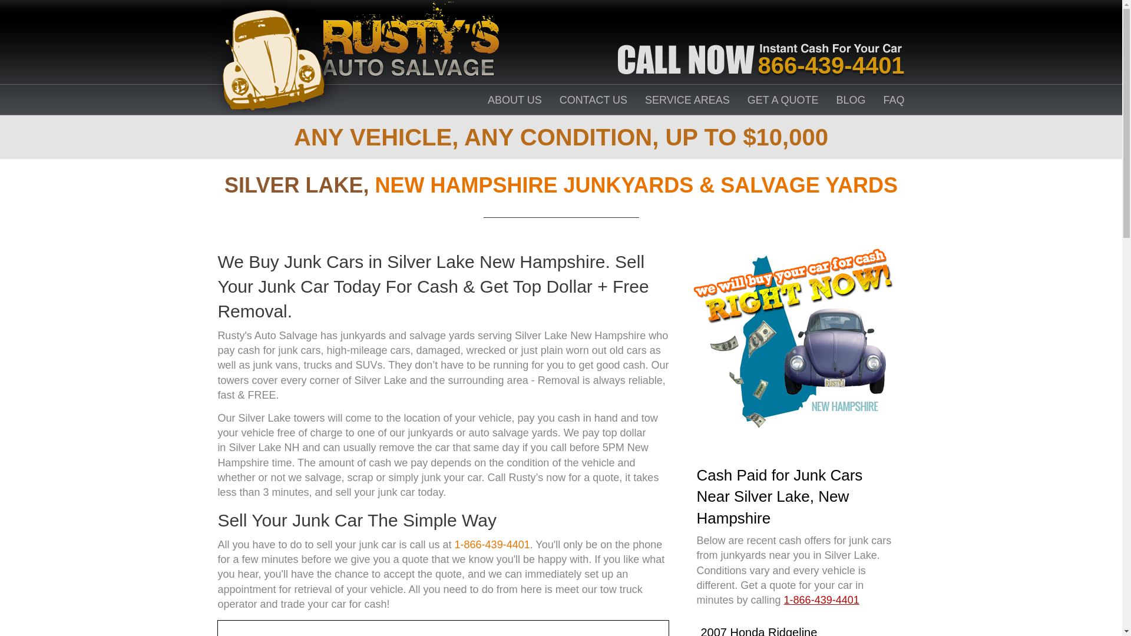 This screenshot has width=1131, height=636. What do you see at coordinates (687, 100) in the screenshot?
I see `SERVICE AREAS` at bounding box center [687, 100].